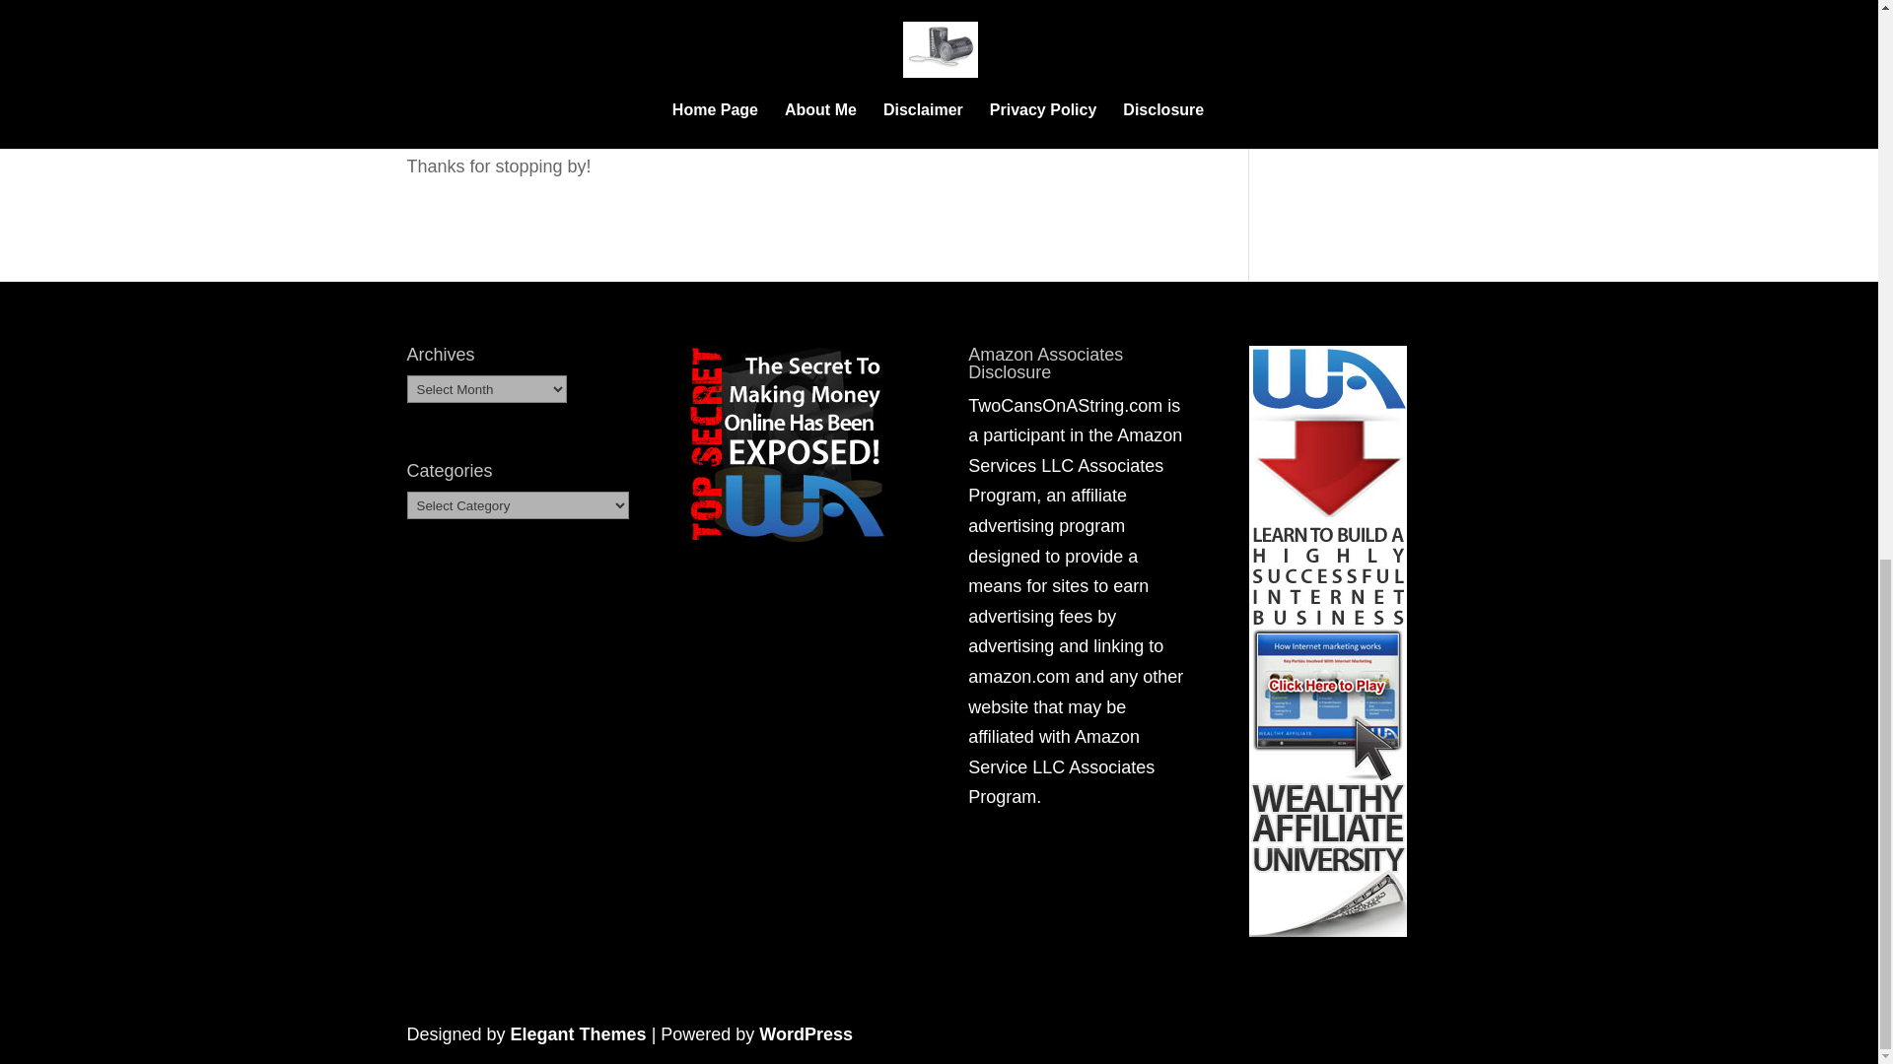 The height and width of the screenshot is (1064, 1893). What do you see at coordinates (797, 71) in the screenshot?
I see `Battery-Operated Votive Candles` at bounding box center [797, 71].